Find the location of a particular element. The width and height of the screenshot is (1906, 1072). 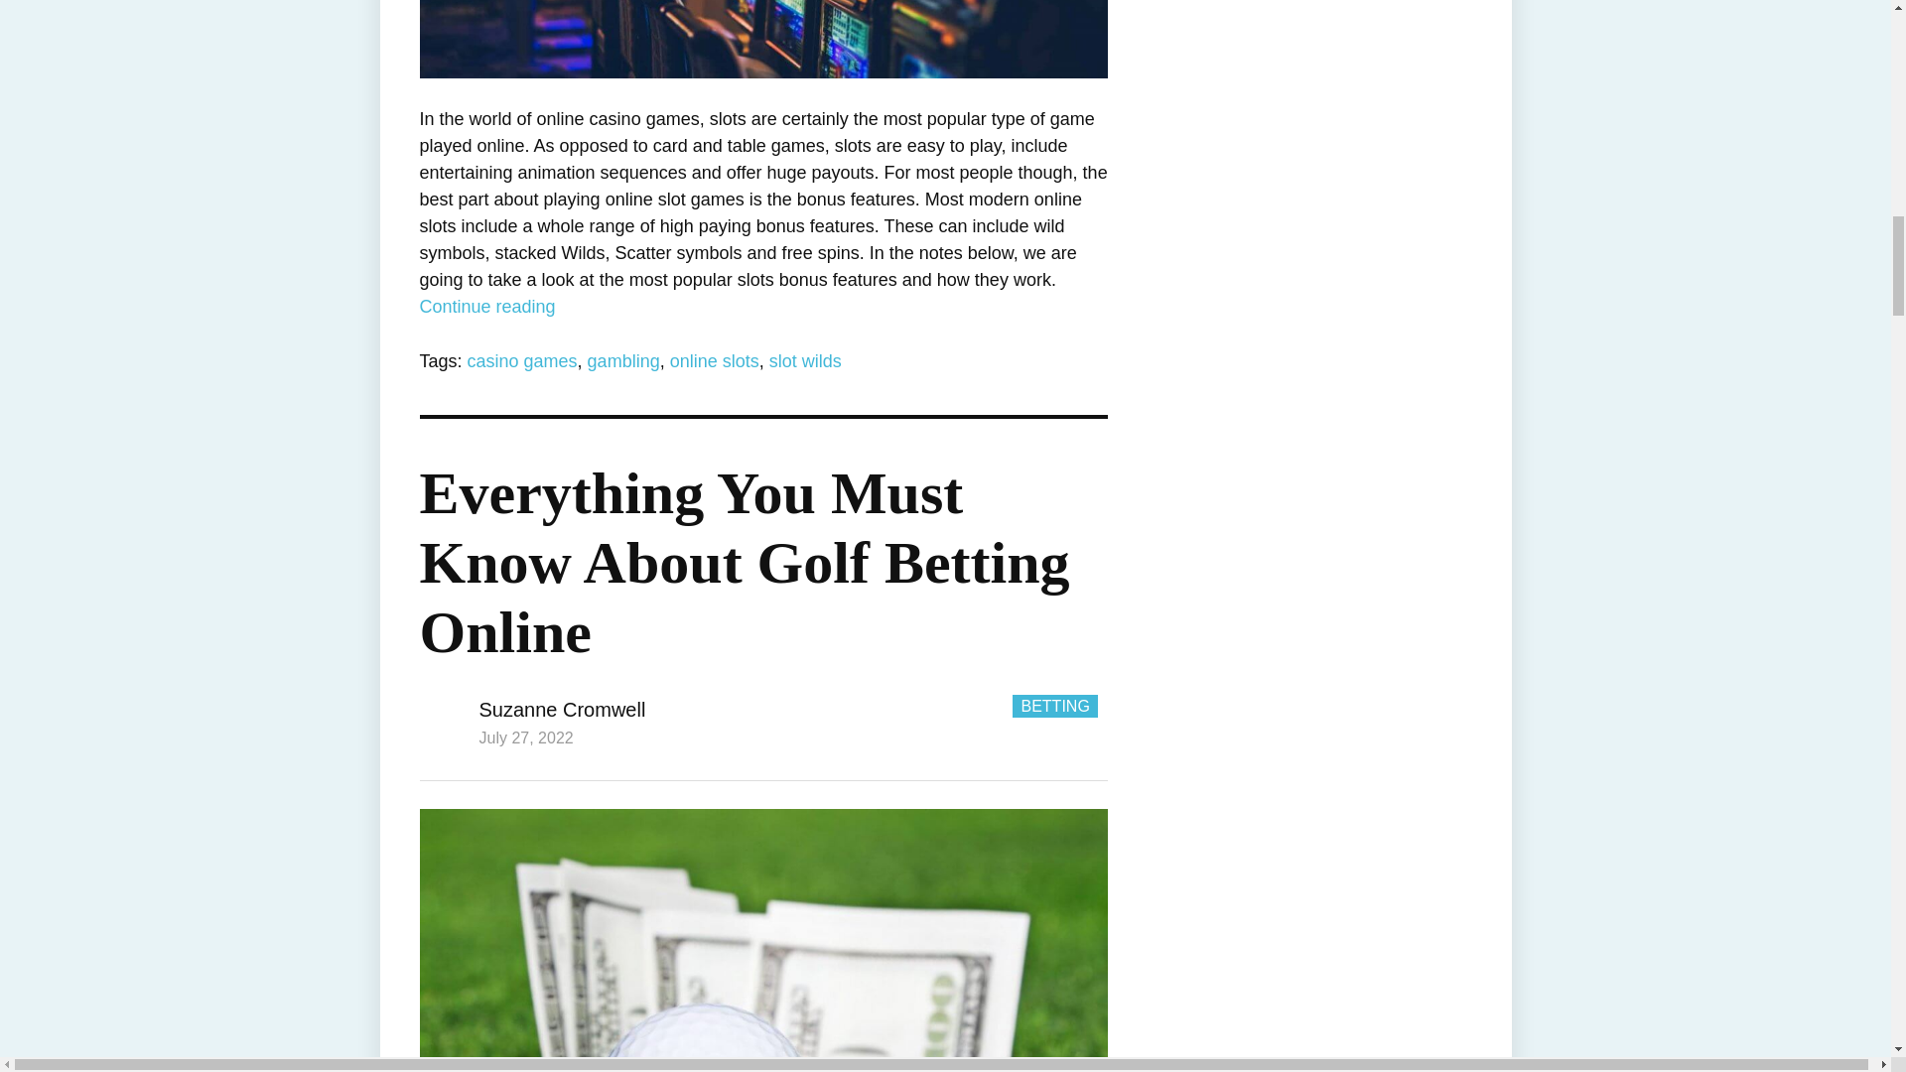

Suzanne Cromwell is located at coordinates (562, 709).